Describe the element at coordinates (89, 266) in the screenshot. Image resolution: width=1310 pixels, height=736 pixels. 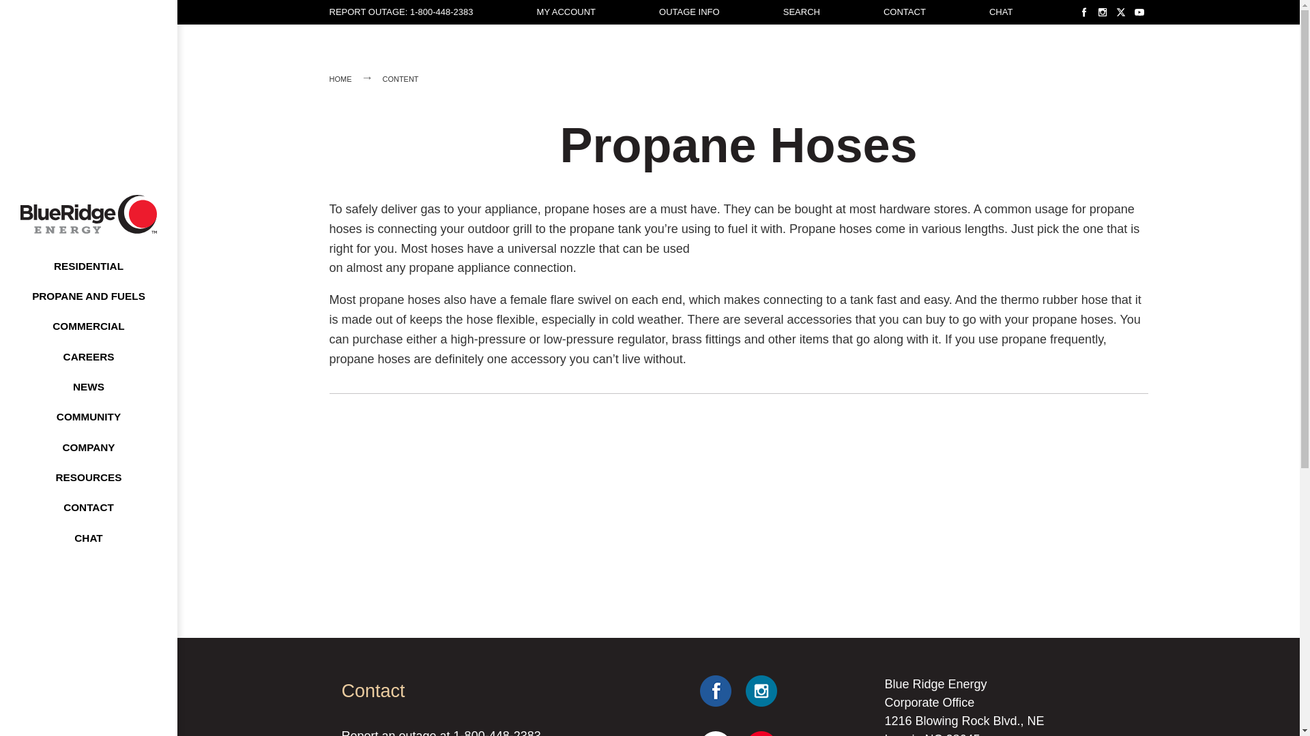
I see `RESIDENTIAL` at that location.